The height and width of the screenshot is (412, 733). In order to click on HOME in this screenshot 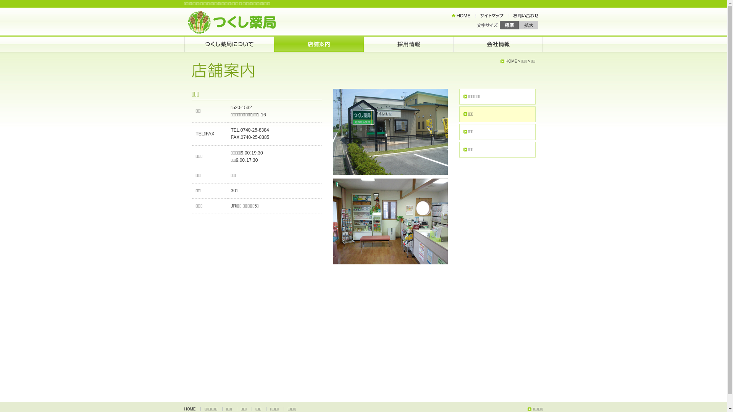, I will do `click(509, 61)`.